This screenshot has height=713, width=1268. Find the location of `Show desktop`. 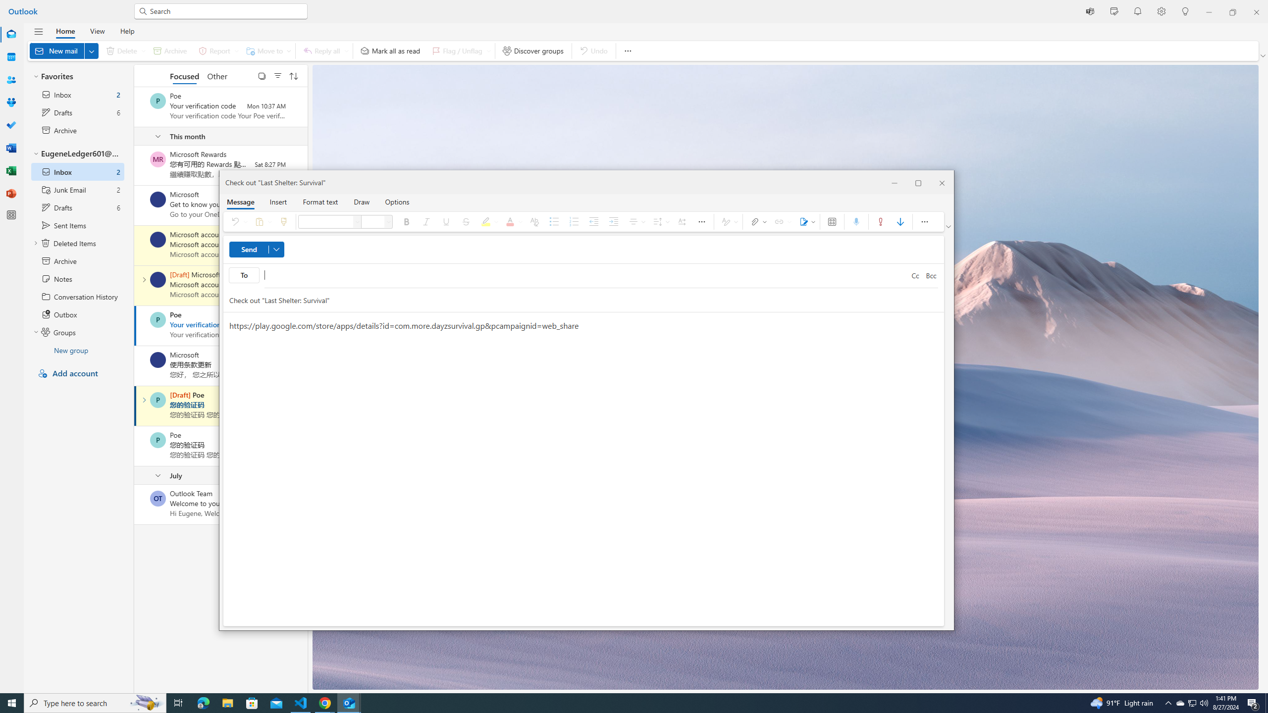

Show desktop is located at coordinates (1267, 703).